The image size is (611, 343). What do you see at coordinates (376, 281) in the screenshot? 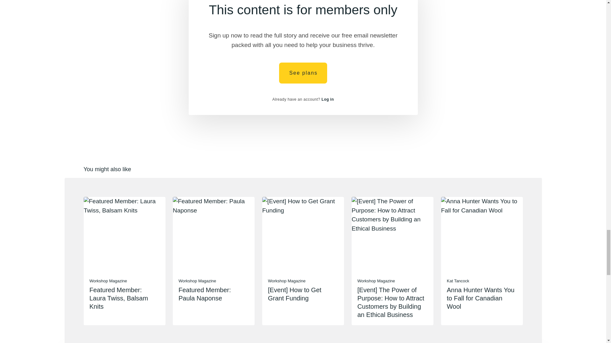
I see `Workshop Magazine` at bounding box center [376, 281].